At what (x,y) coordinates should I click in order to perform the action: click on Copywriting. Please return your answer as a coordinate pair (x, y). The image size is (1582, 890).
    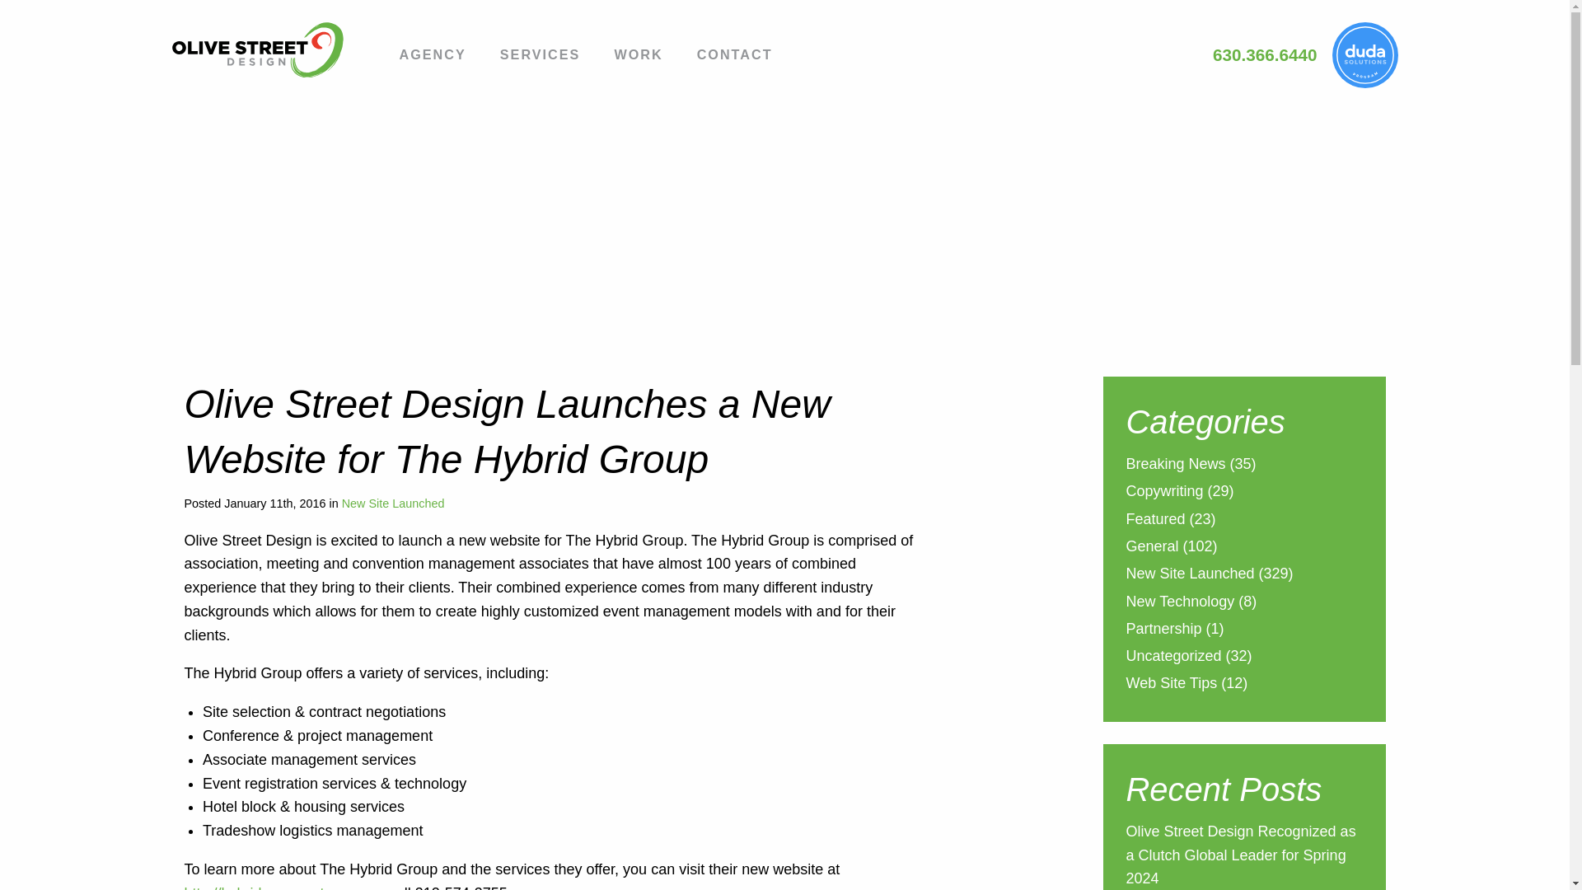
    Looking at the image, I should click on (1163, 493).